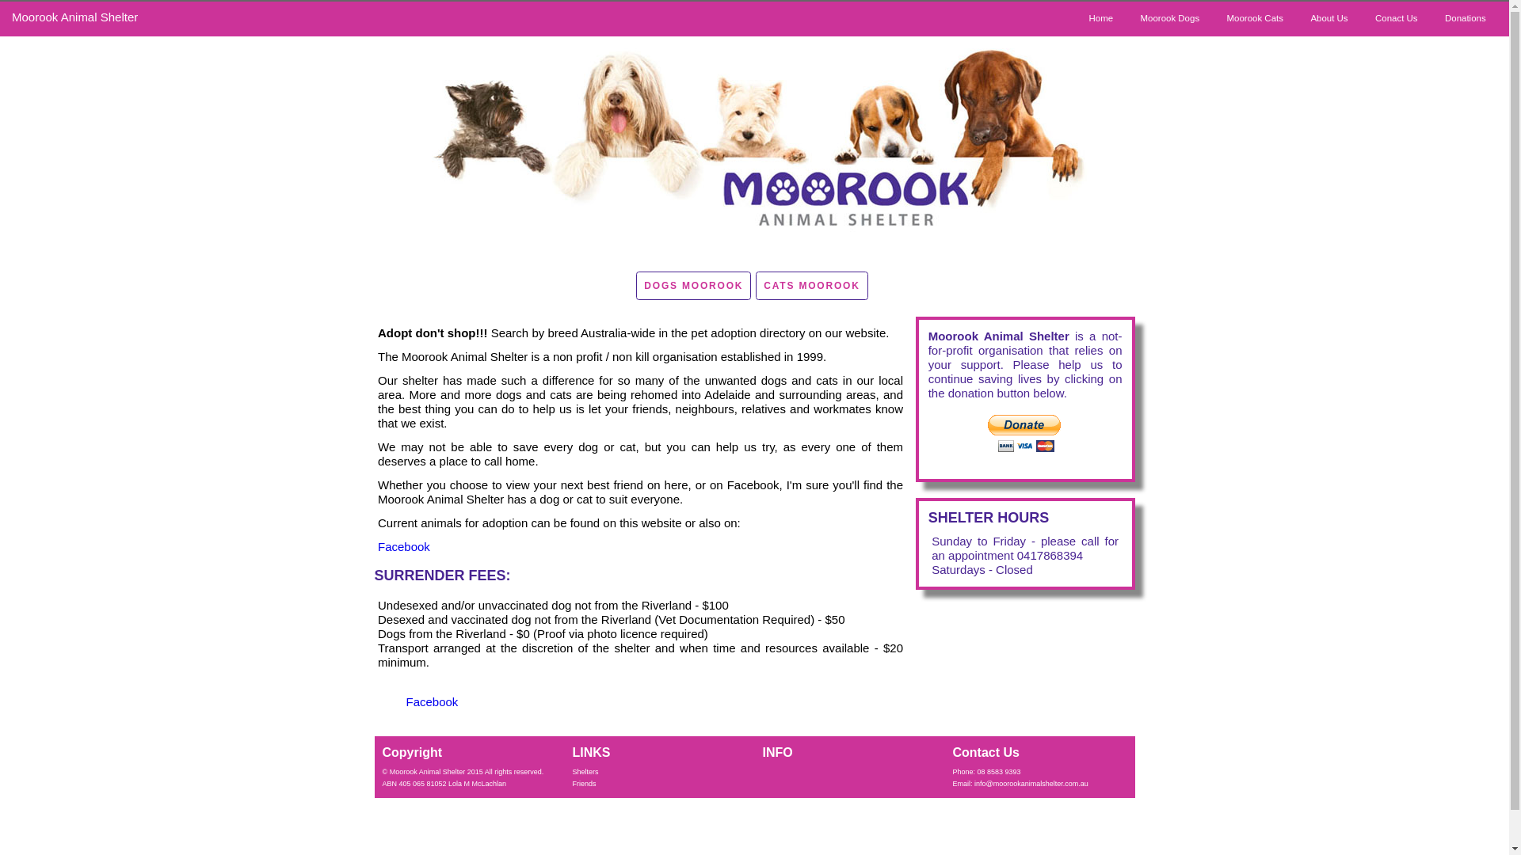 This screenshot has width=1521, height=855. What do you see at coordinates (404, 546) in the screenshot?
I see `Facebook` at bounding box center [404, 546].